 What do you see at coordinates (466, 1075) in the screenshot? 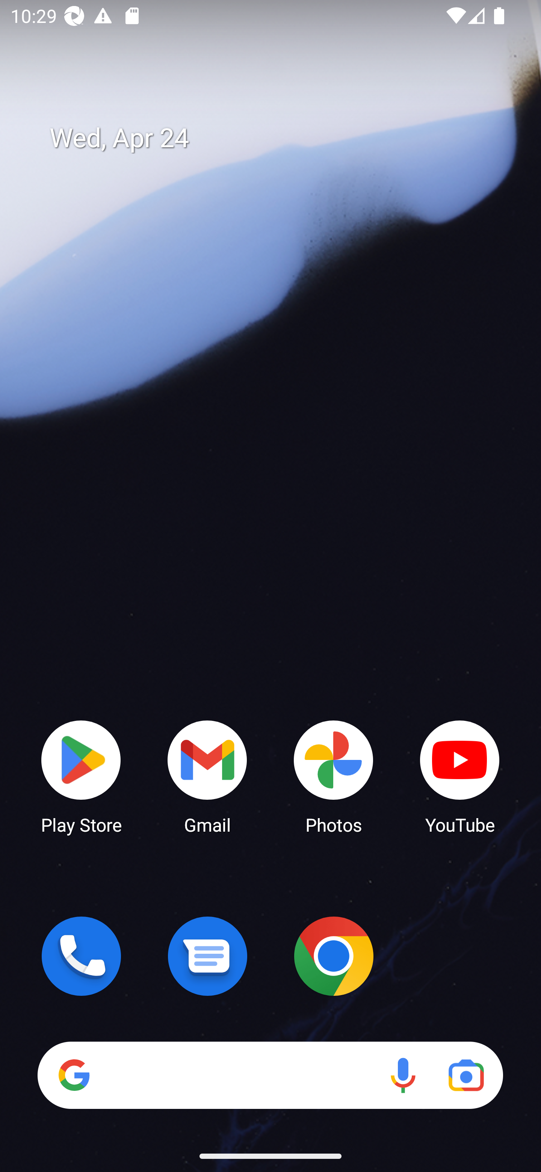
I see `Google Lens` at bounding box center [466, 1075].